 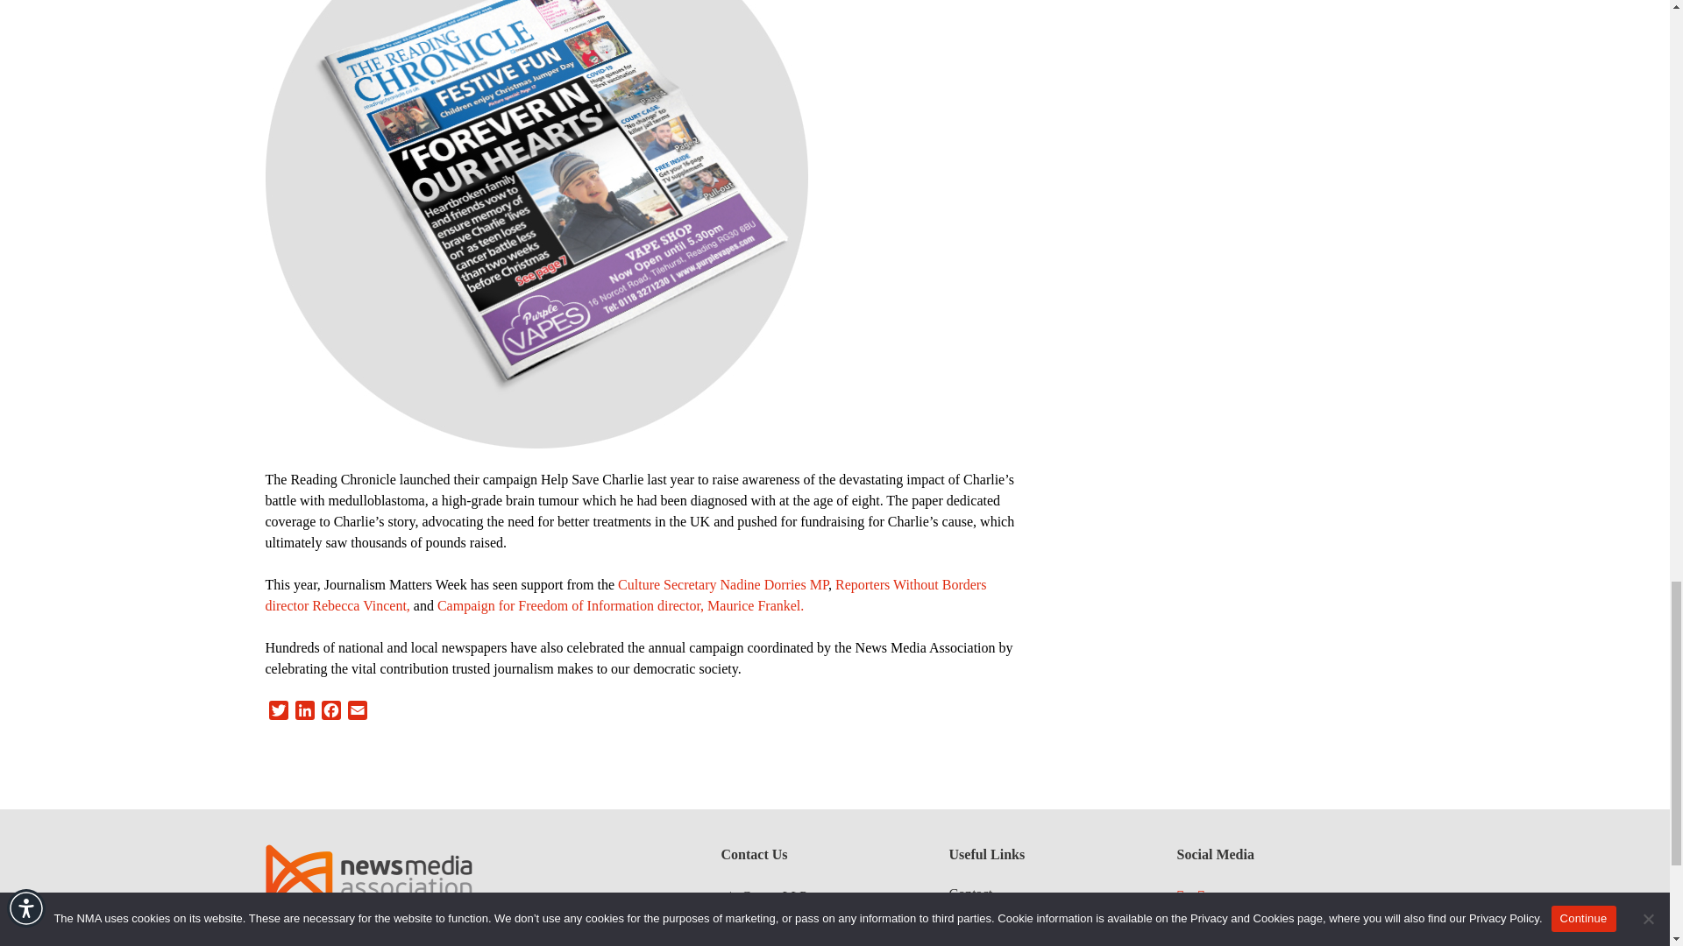 What do you see at coordinates (277, 713) in the screenshot?
I see `Twitter` at bounding box center [277, 713].